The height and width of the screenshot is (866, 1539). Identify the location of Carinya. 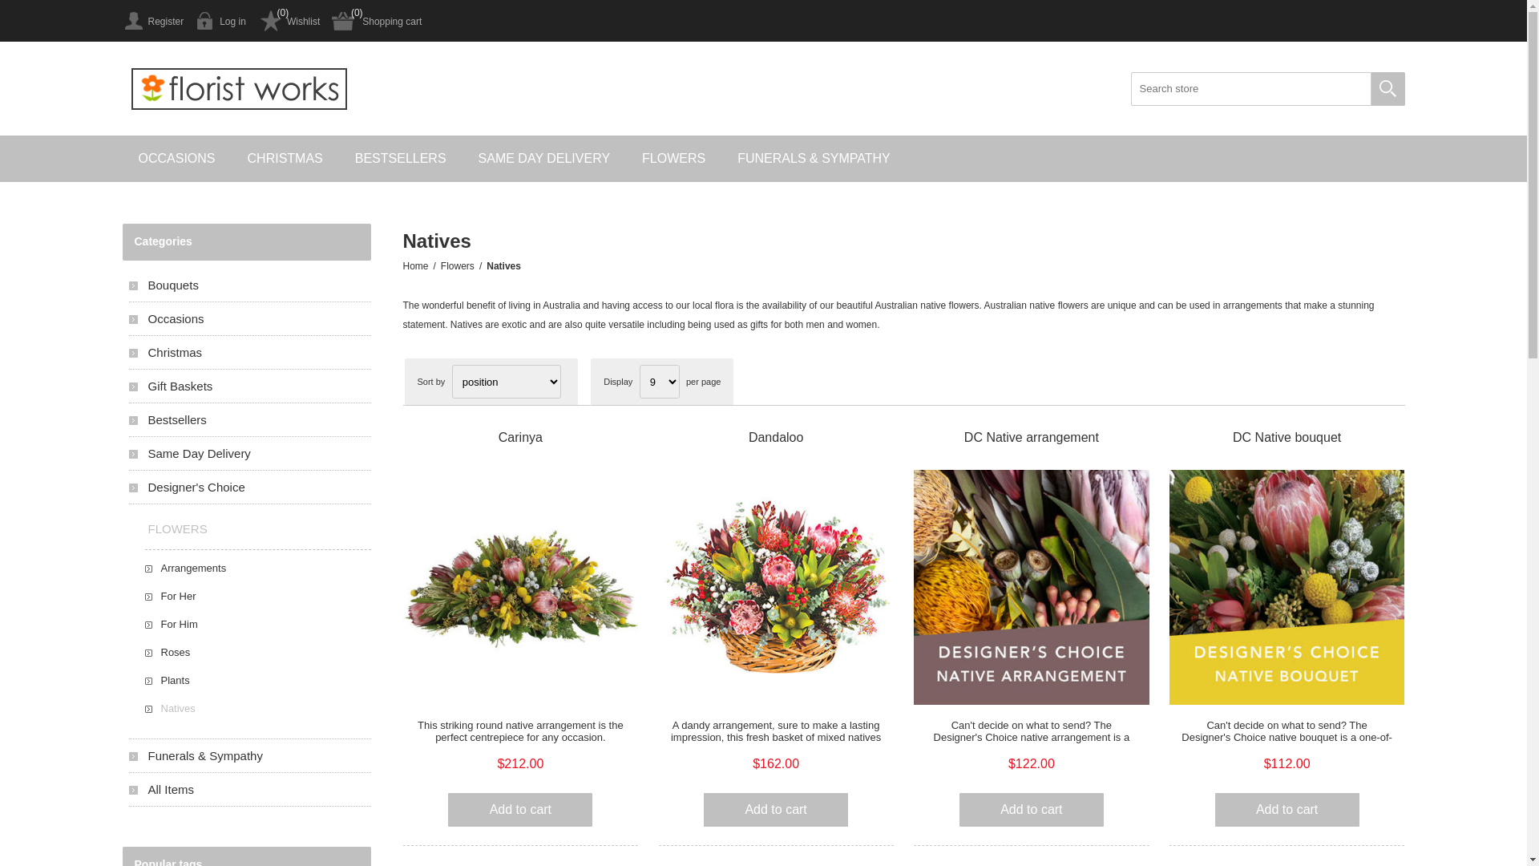
(521, 438).